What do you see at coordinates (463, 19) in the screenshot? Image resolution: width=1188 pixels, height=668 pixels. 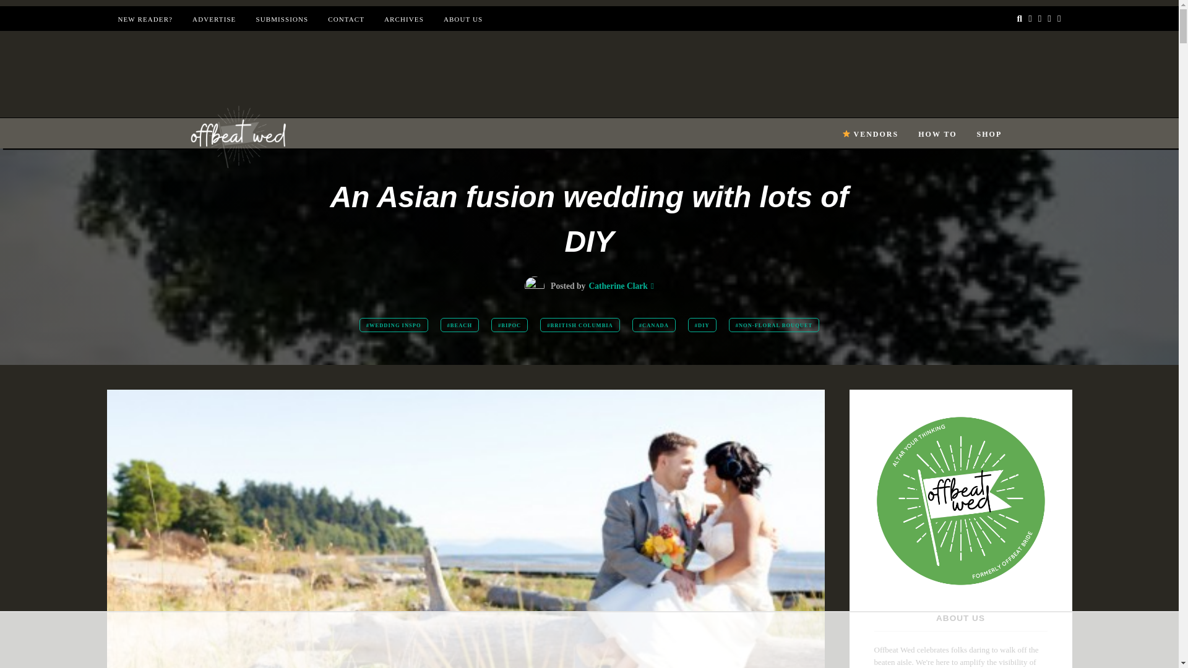 I see `ABOUT US` at bounding box center [463, 19].